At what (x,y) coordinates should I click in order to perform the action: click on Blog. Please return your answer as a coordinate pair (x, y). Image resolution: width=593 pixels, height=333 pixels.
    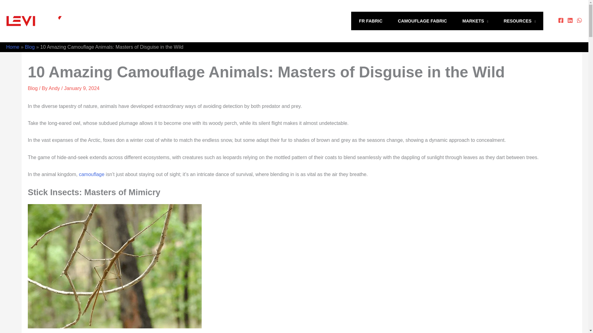
    Looking at the image, I should click on (30, 47).